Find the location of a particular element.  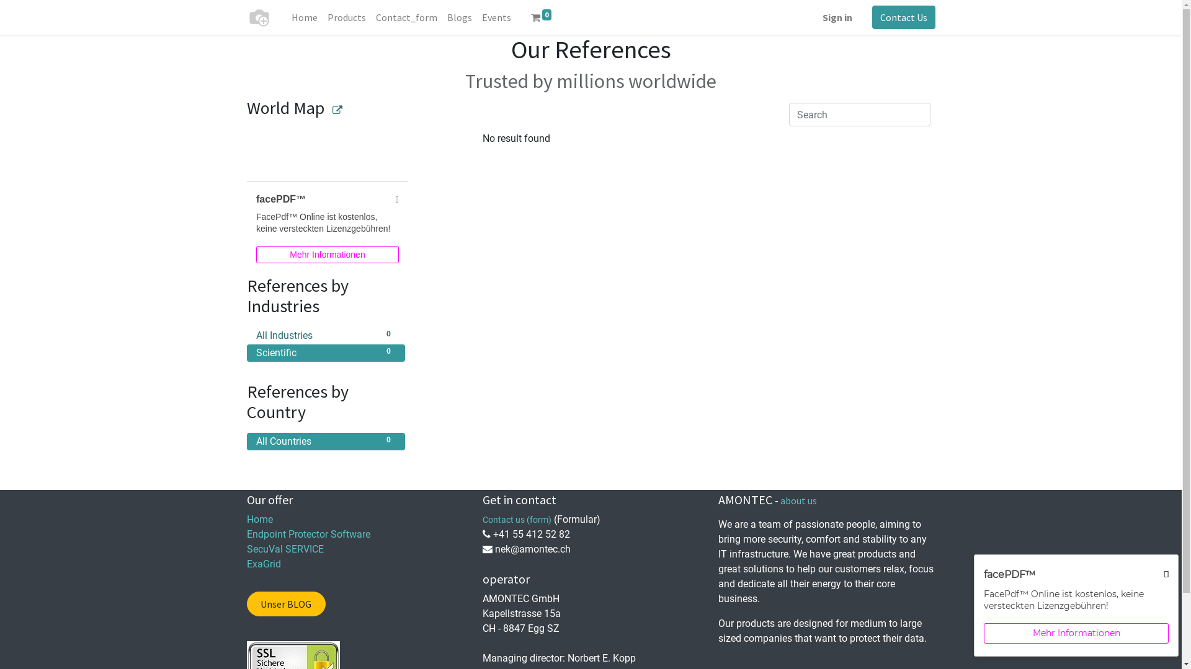

Blogs is located at coordinates (459, 17).